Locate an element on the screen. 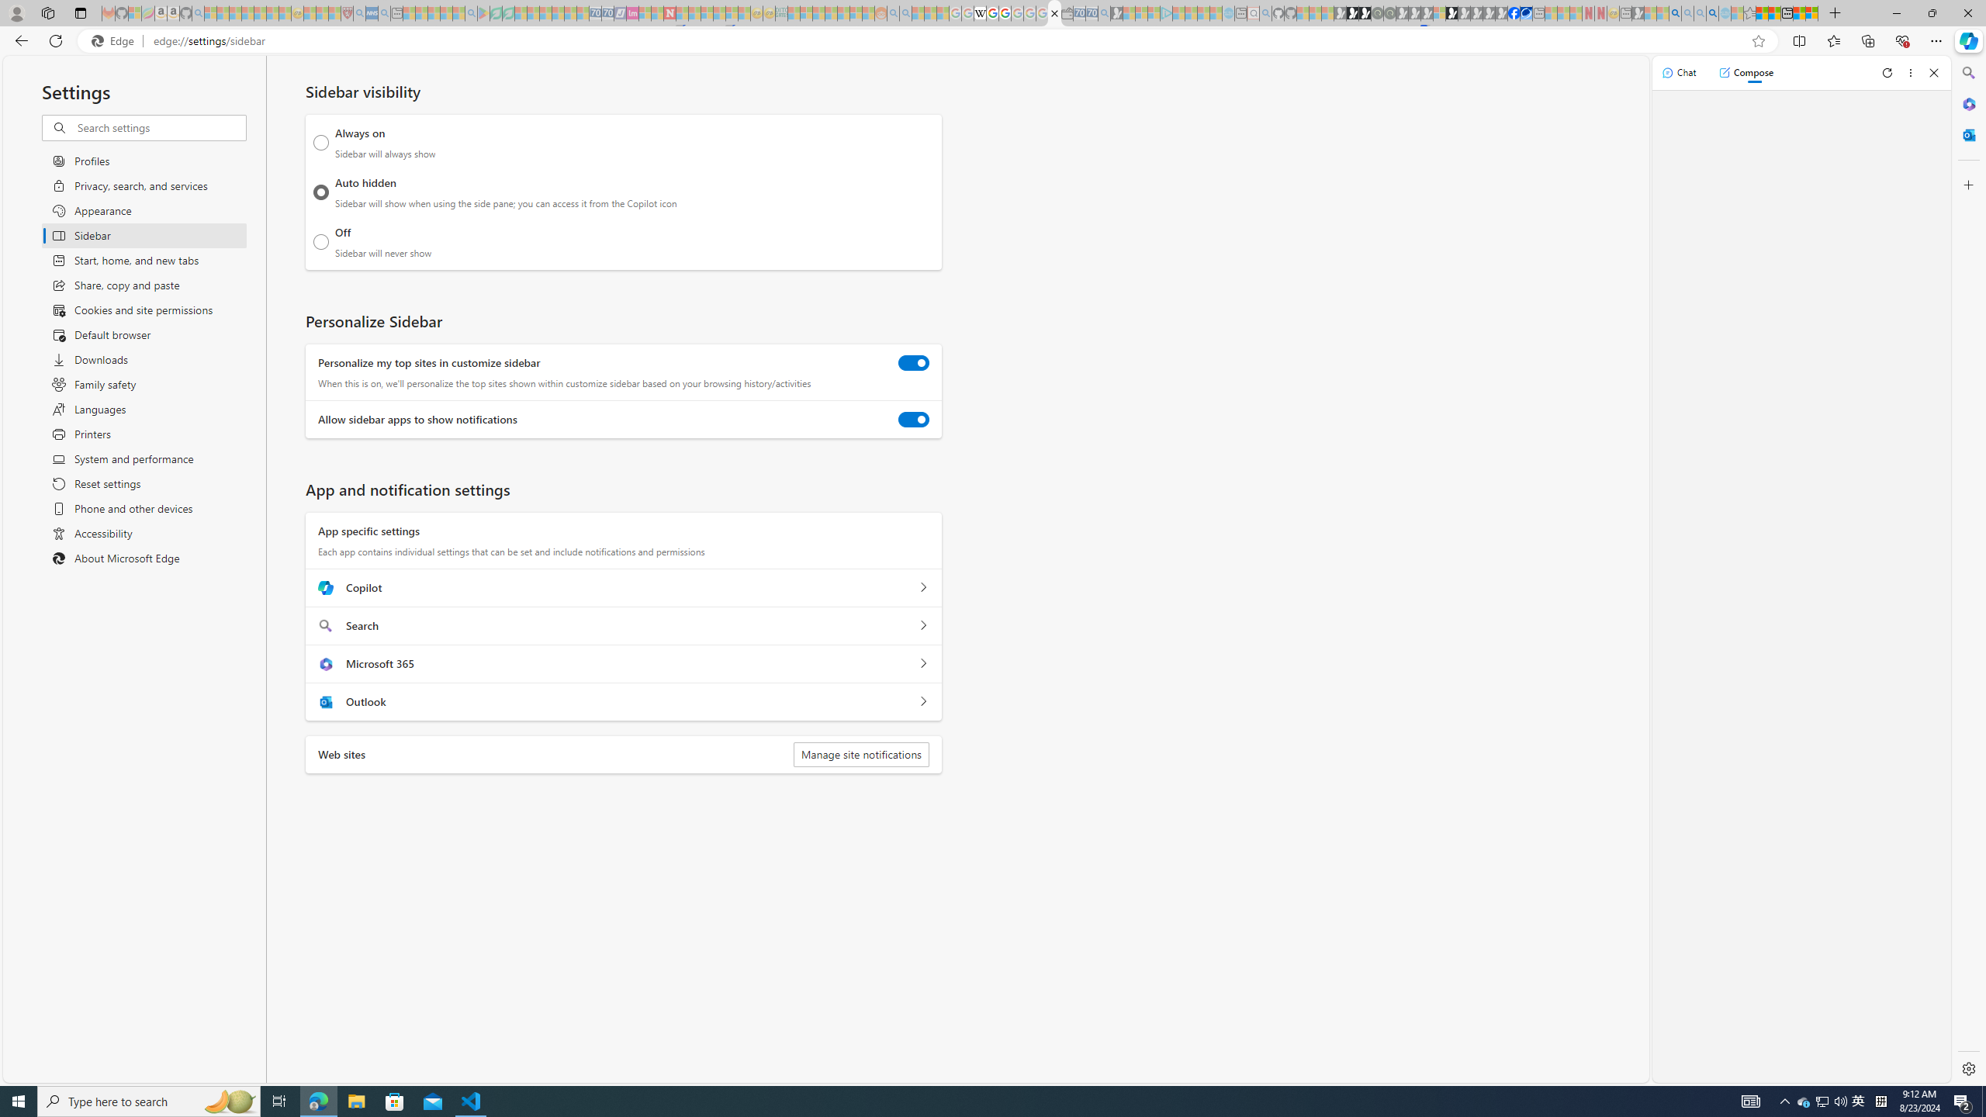  Bing AI - Search is located at coordinates (1675, 13).